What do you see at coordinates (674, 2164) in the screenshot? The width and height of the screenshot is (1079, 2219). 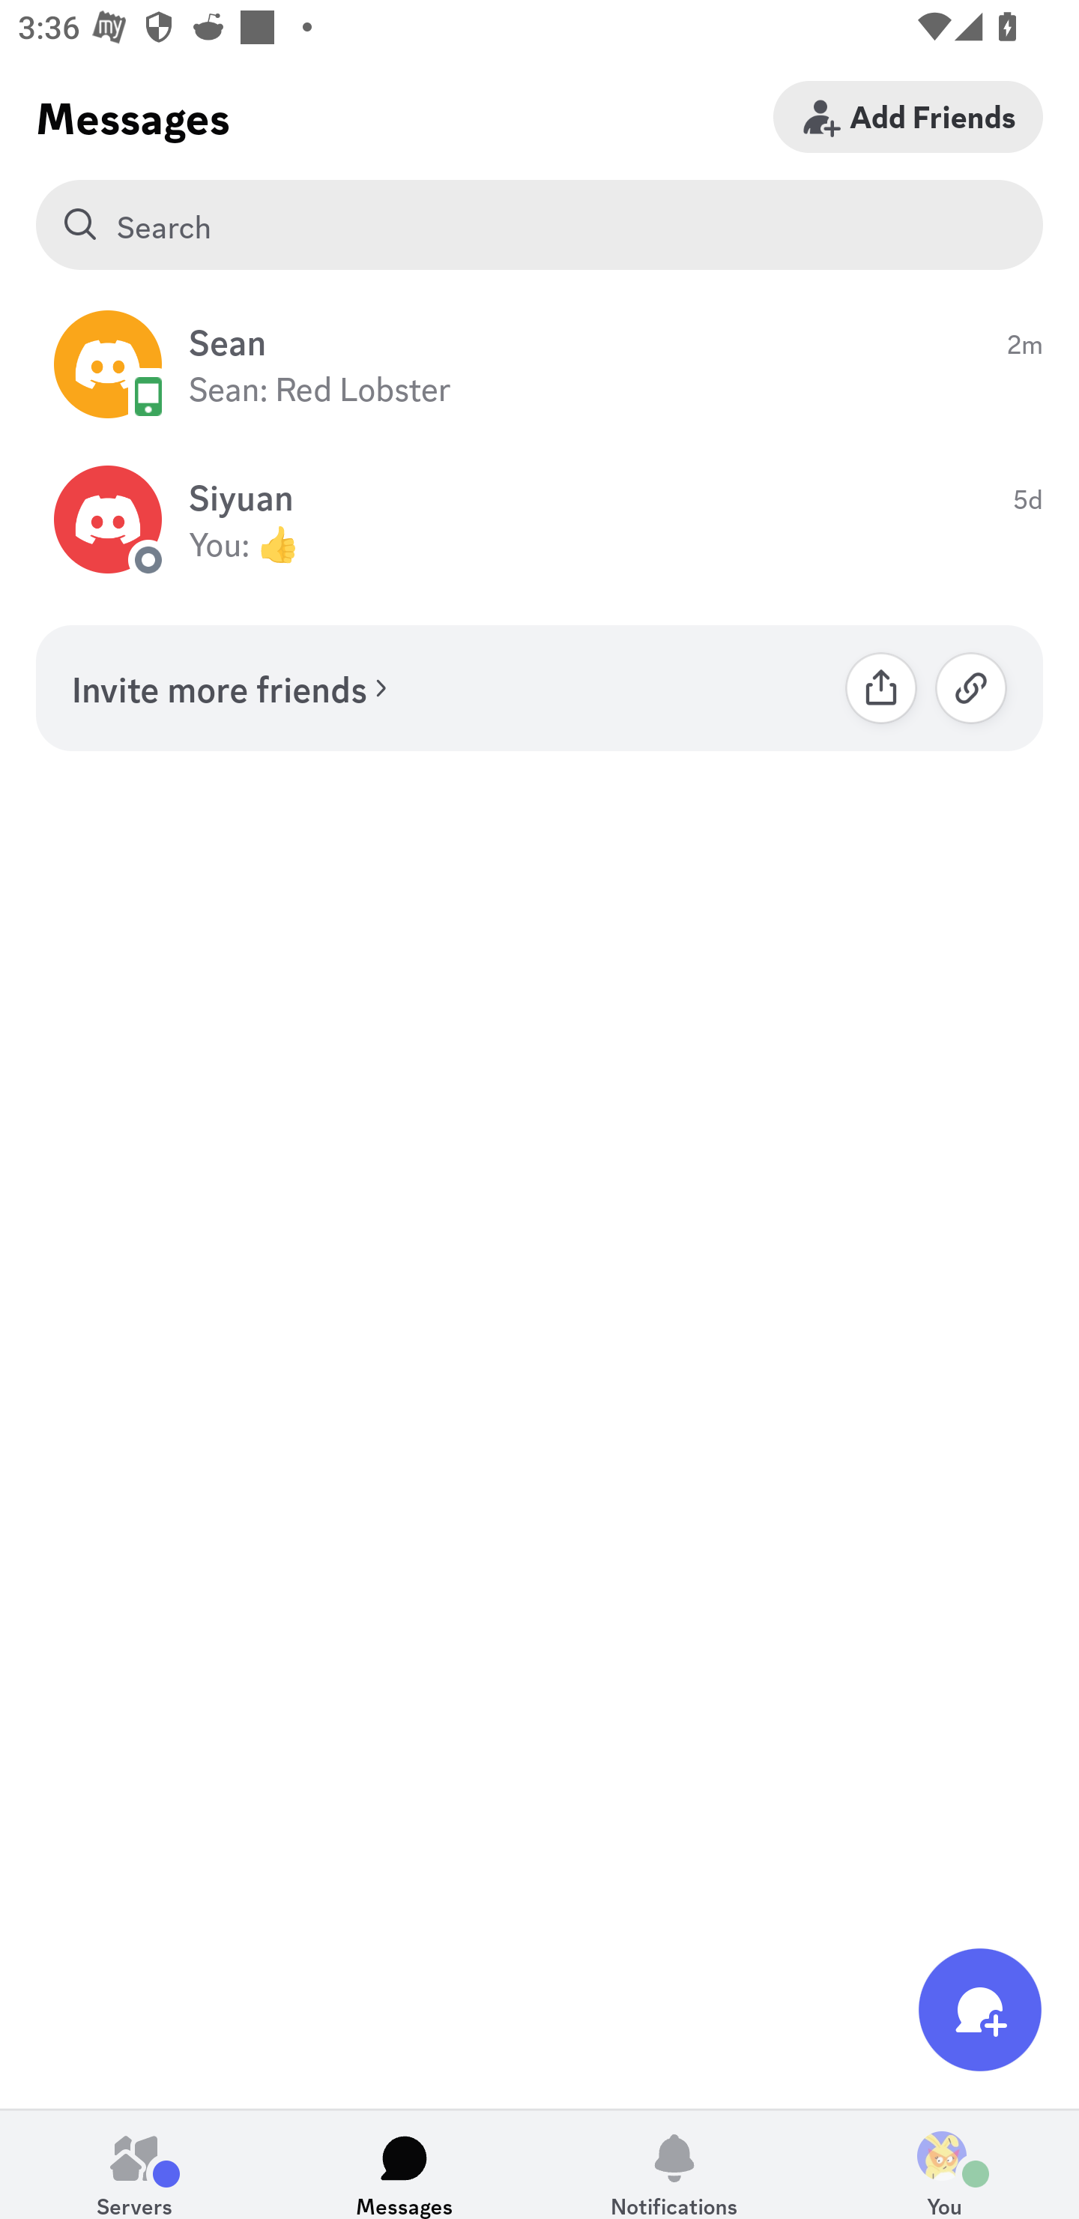 I see `Notifications` at bounding box center [674, 2164].